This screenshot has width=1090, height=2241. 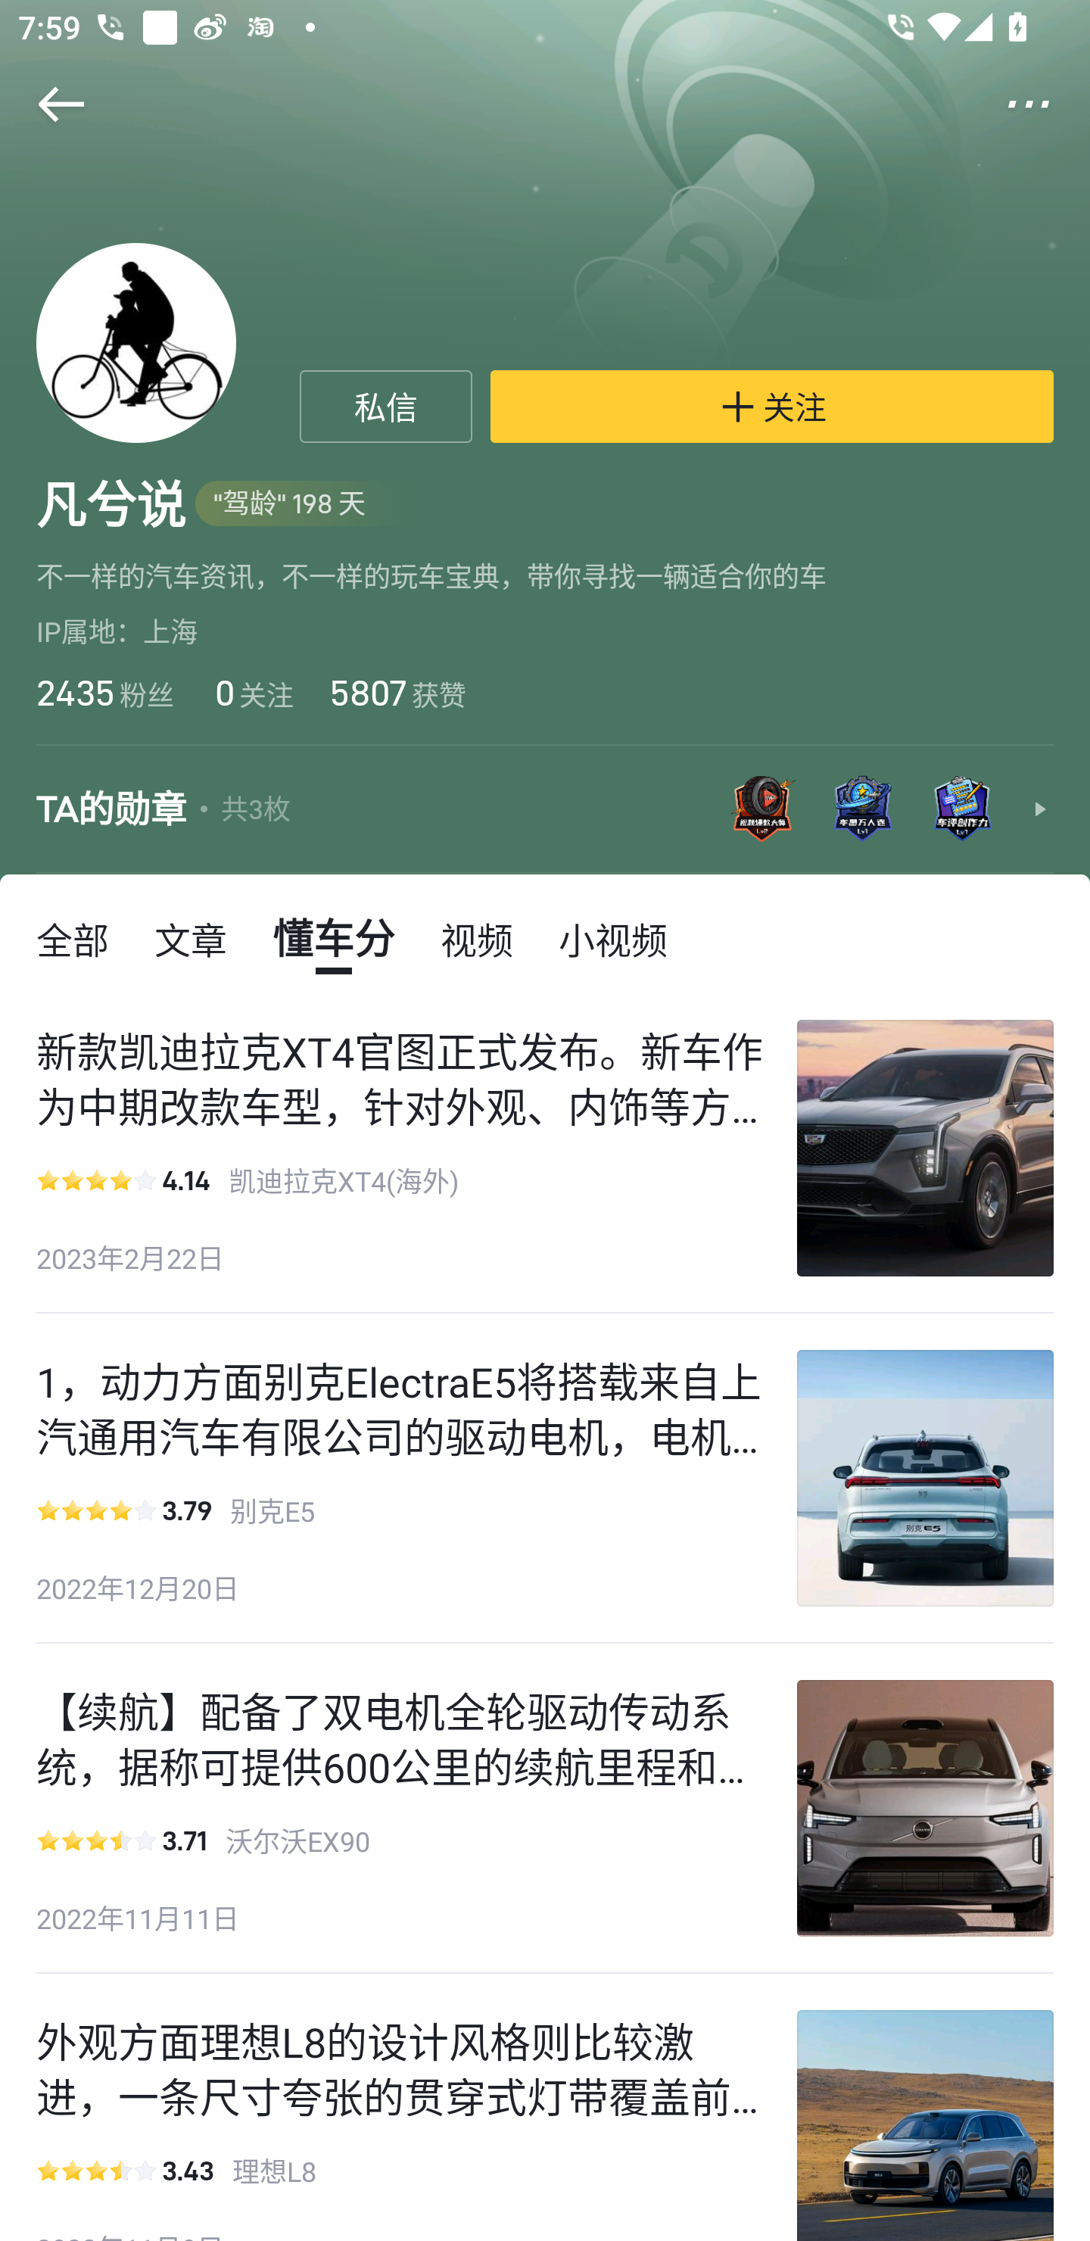 I want to click on "驾龄" 198 天, so click(x=303, y=504).